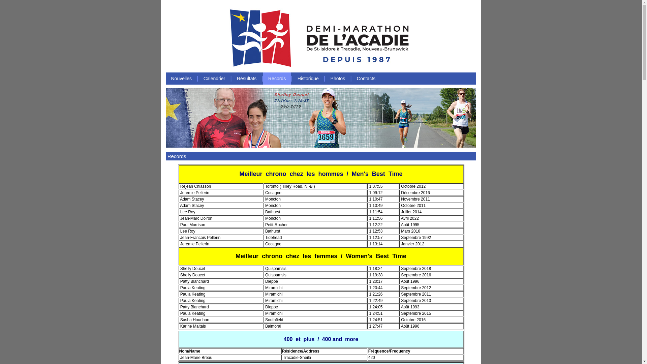 The width and height of the screenshot is (647, 364). Describe the element at coordinates (366, 79) in the screenshot. I see `Contacts` at that location.